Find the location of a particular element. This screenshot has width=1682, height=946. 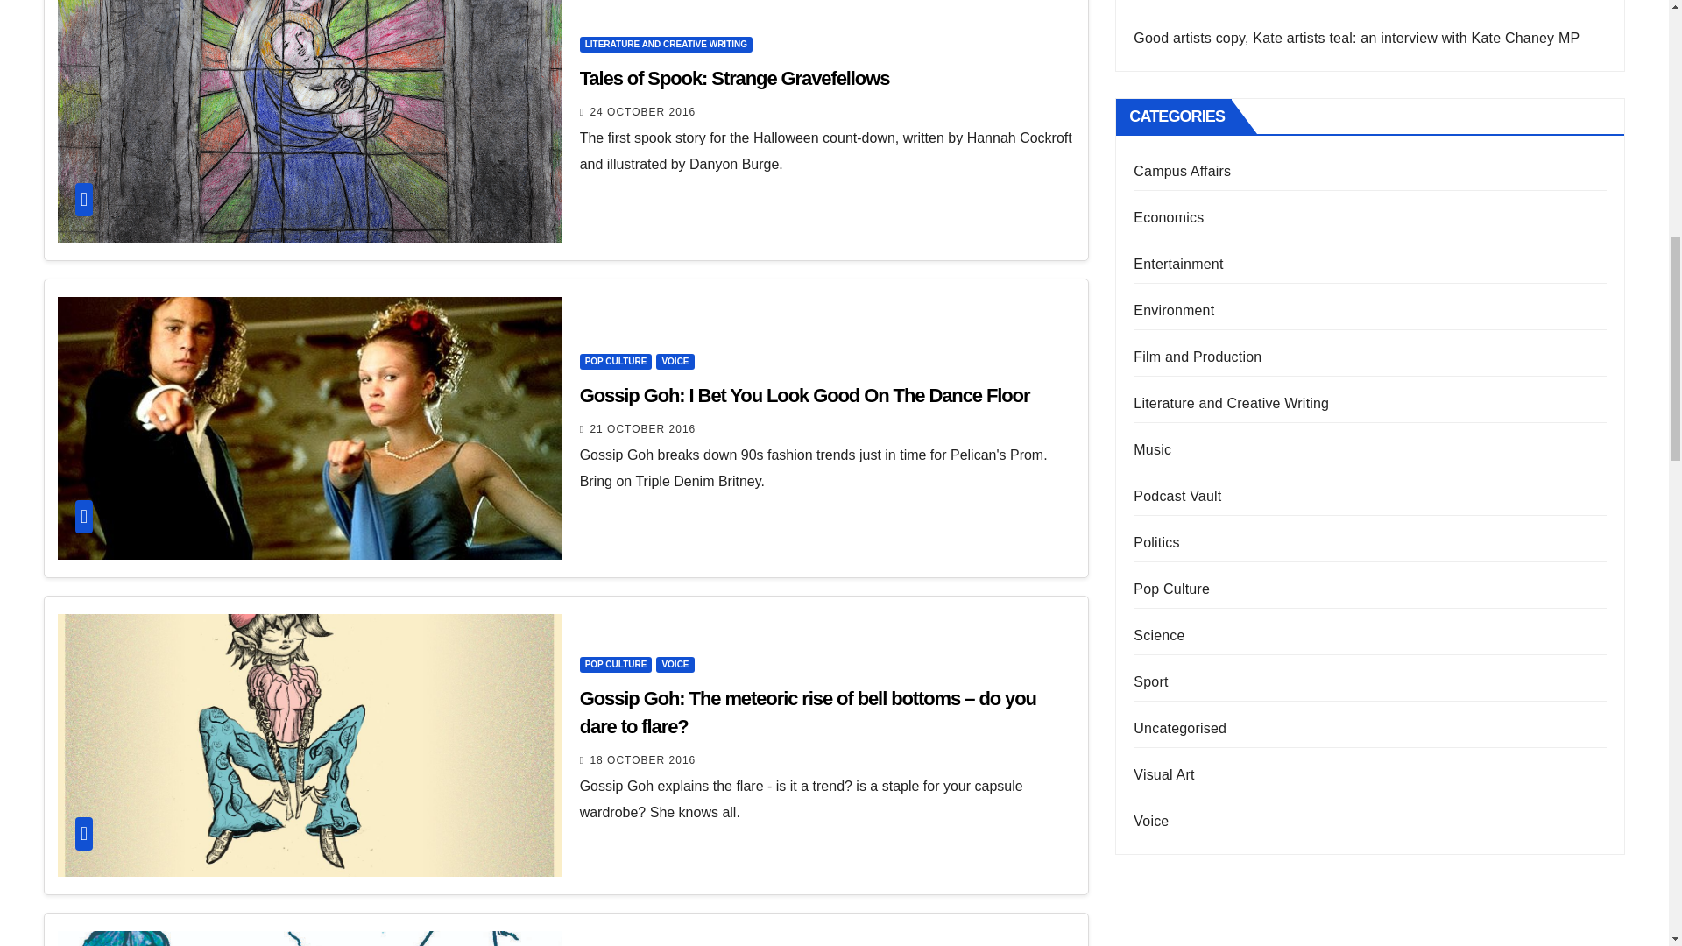

LITERATURE AND CREATIVE WRITING is located at coordinates (666, 45).